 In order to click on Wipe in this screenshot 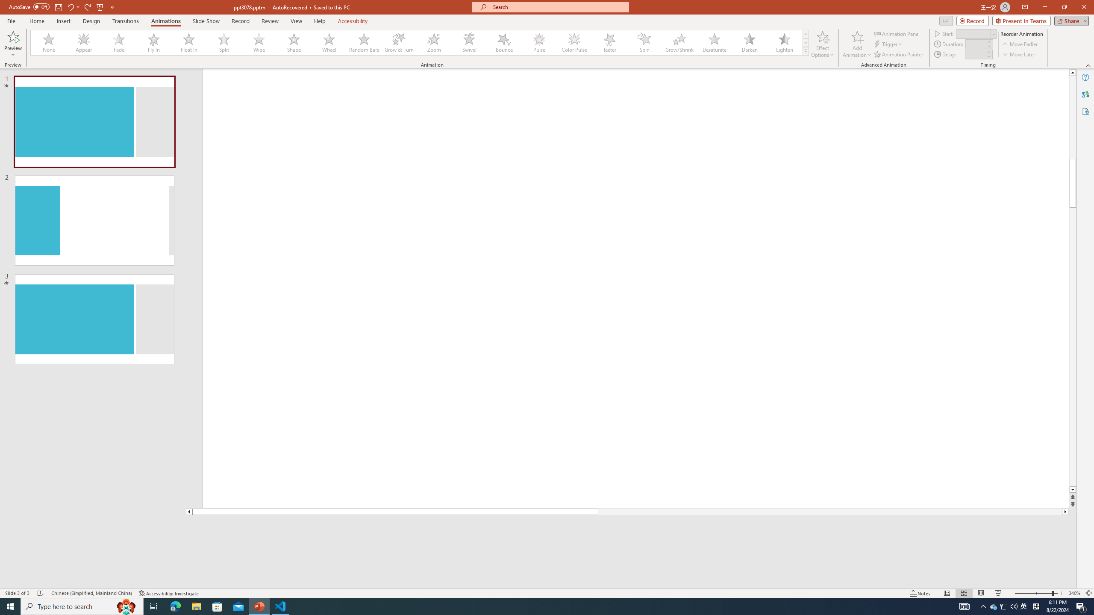, I will do `click(259, 43)`.